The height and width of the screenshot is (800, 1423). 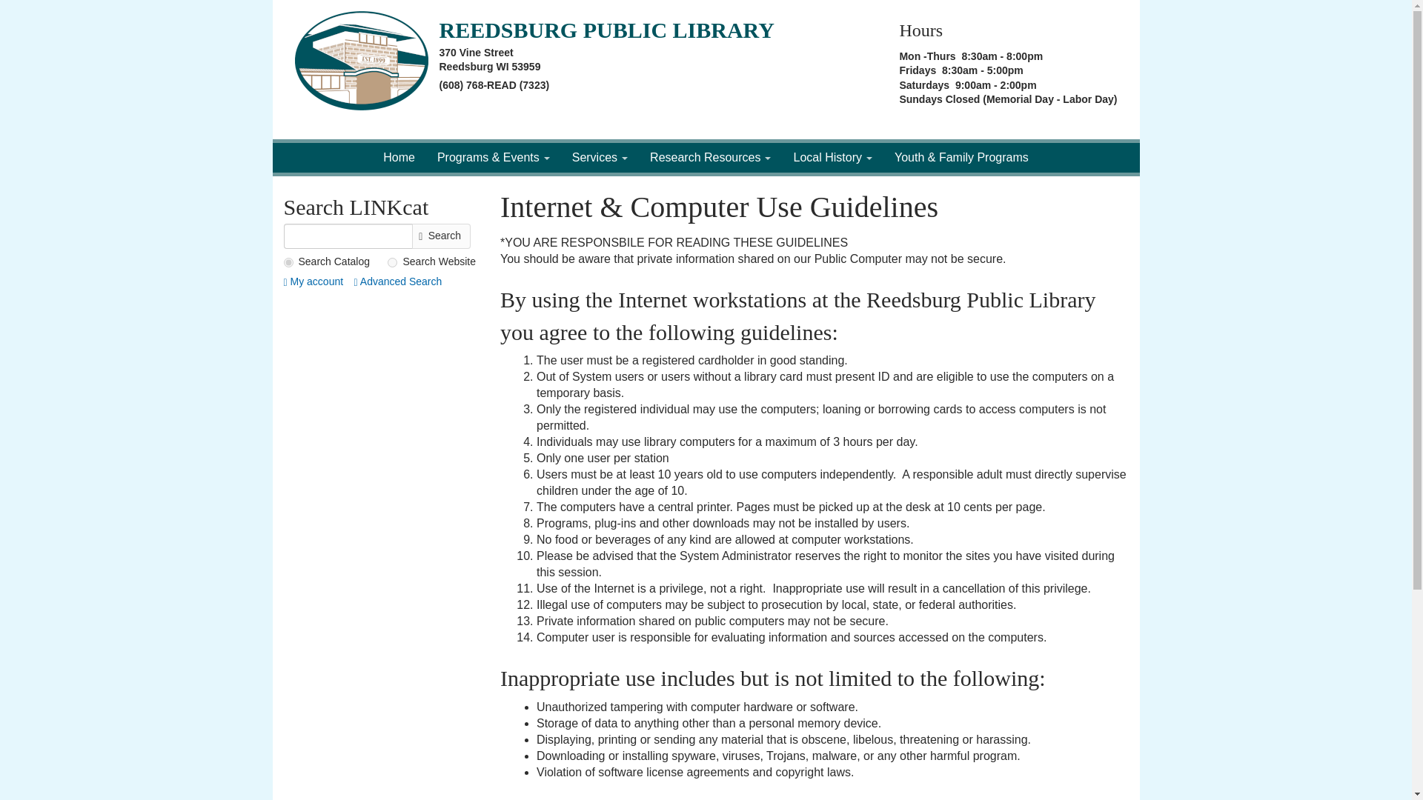 I want to click on REEDSBURG PUBLIC LIBRARY, so click(x=606, y=30).